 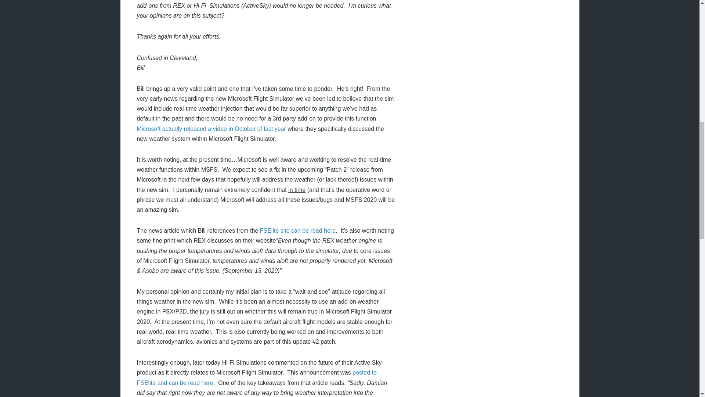 What do you see at coordinates (211, 129) in the screenshot?
I see `Microsoft actually released a video in October of last year` at bounding box center [211, 129].